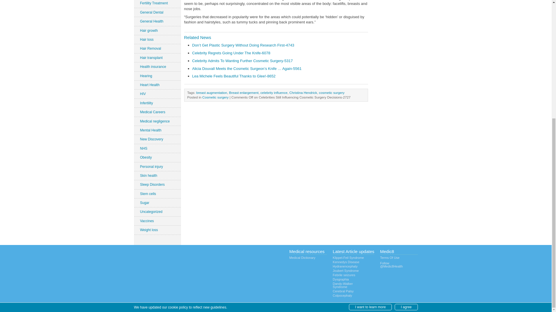  Describe the element at coordinates (243, 61) in the screenshot. I see `Celebrity Admits To Wanting Further Cosmetic Surgery-5317` at that location.